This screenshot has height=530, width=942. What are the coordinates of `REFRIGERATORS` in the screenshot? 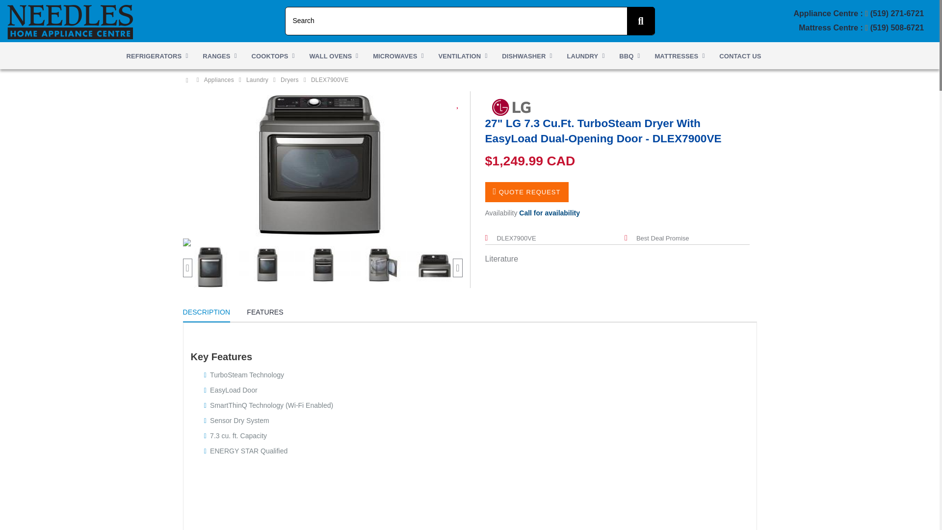 It's located at (157, 56).